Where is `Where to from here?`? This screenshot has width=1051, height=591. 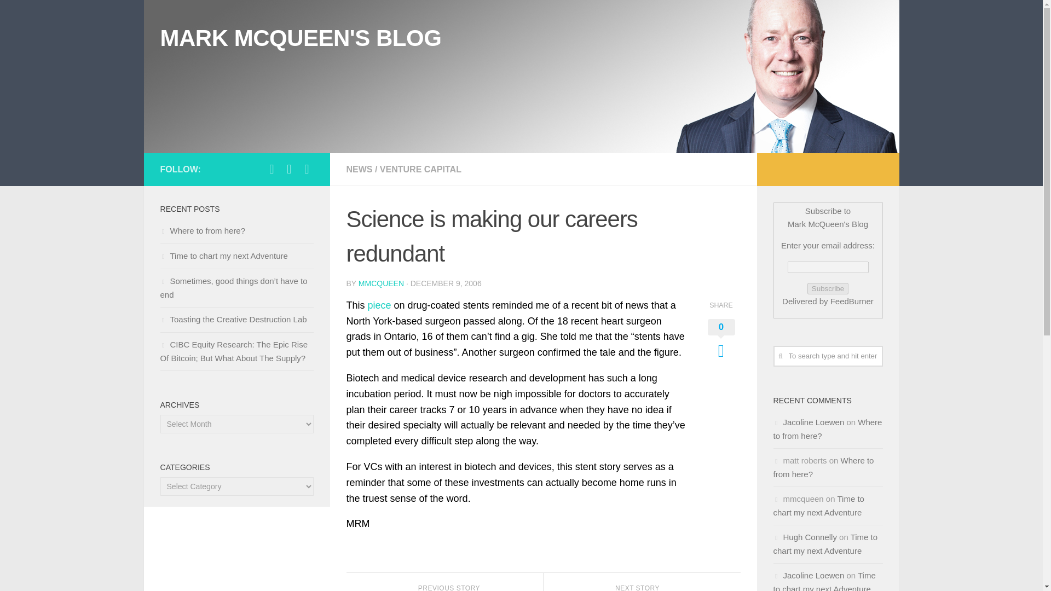 Where to from here? is located at coordinates (289, 169).